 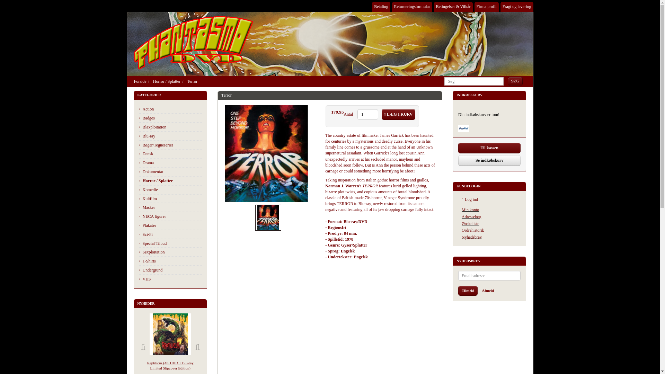 I want to click on Plakater, so click(x=170, y=225).